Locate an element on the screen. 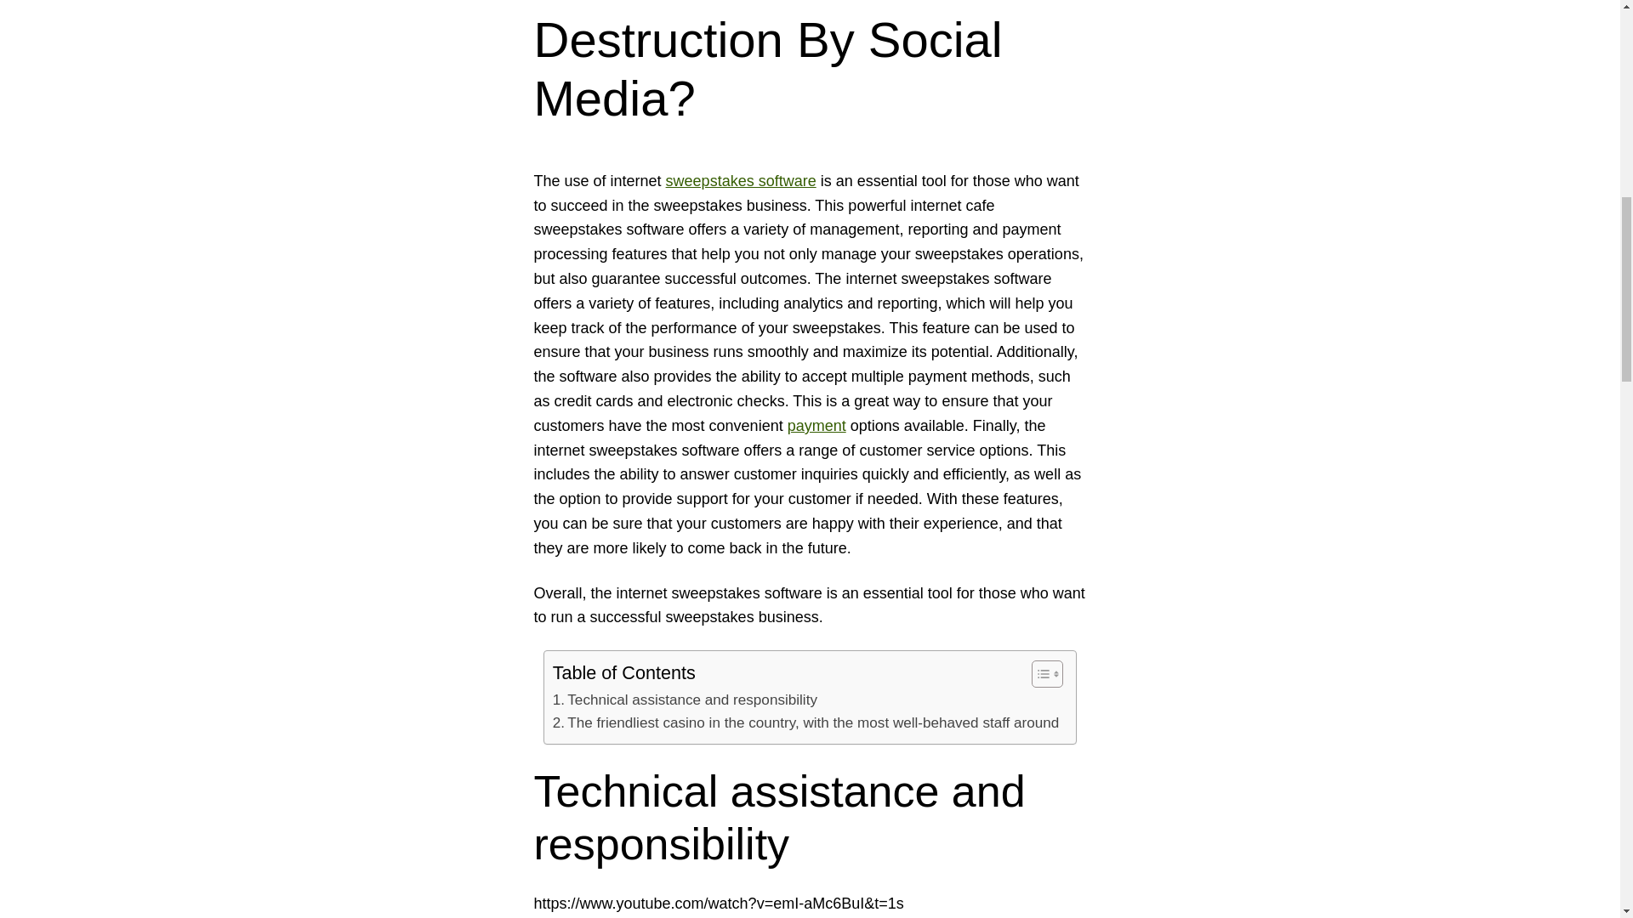 This screenshot has width=1633, height=918. payment is located at coordinates (816, 425).